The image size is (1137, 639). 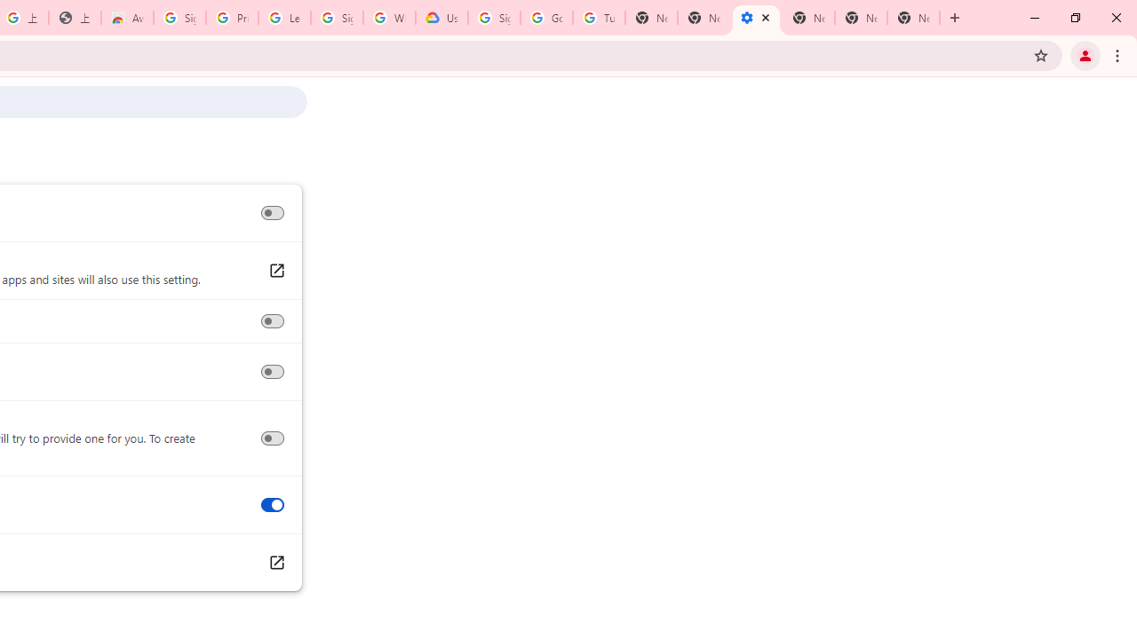 What do you see at coordinates (272, 505) in the screenshot?
I see `Swipe between pages` at bounding box center [272, 505].